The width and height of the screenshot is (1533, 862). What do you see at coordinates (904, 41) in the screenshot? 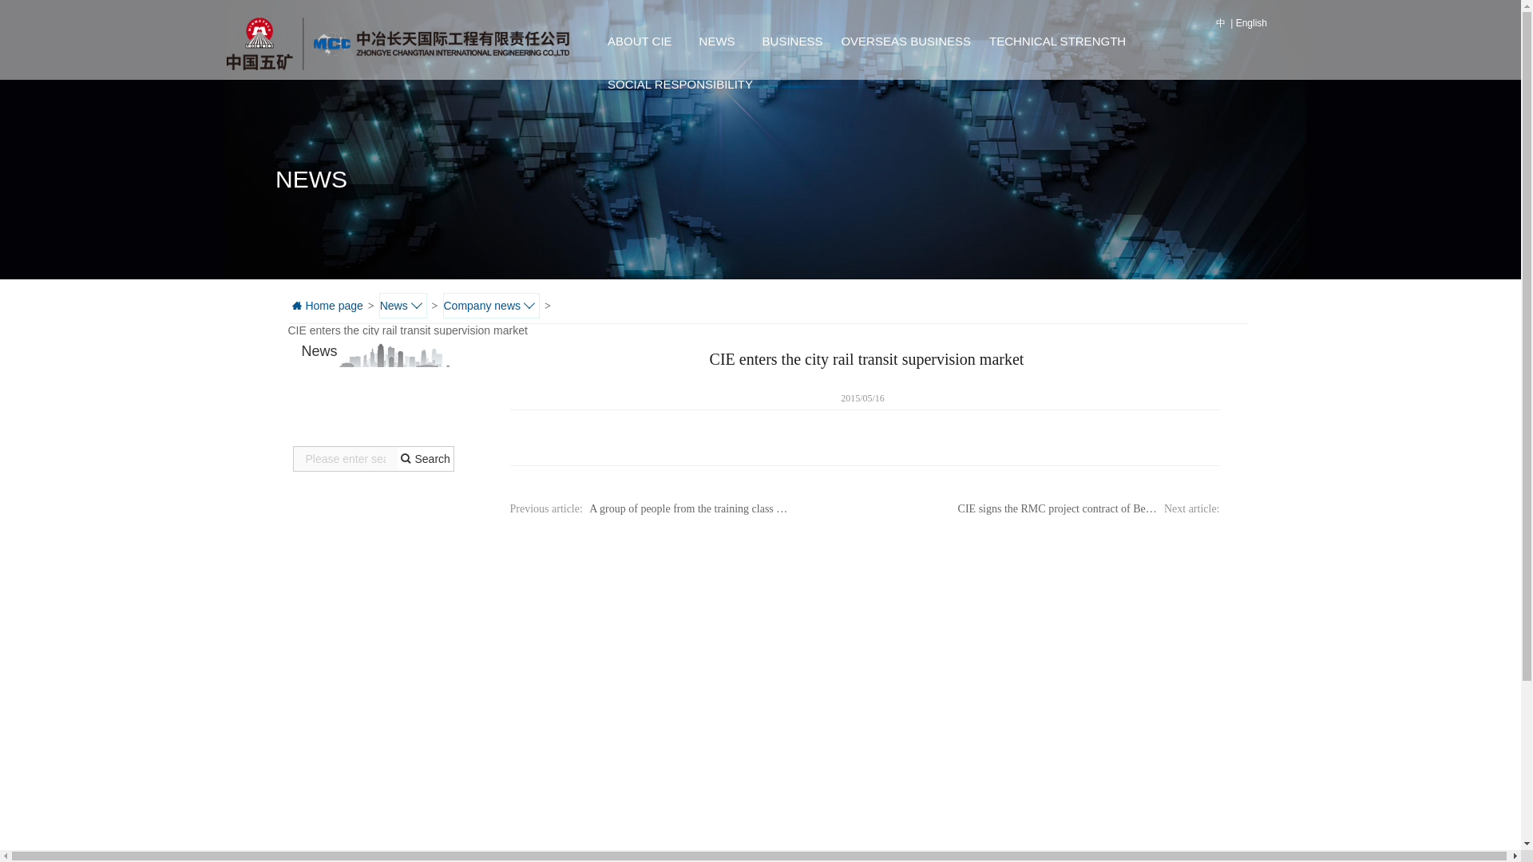
I see `OVERSEAS BUSINESS` at bounding box center [904, 41].